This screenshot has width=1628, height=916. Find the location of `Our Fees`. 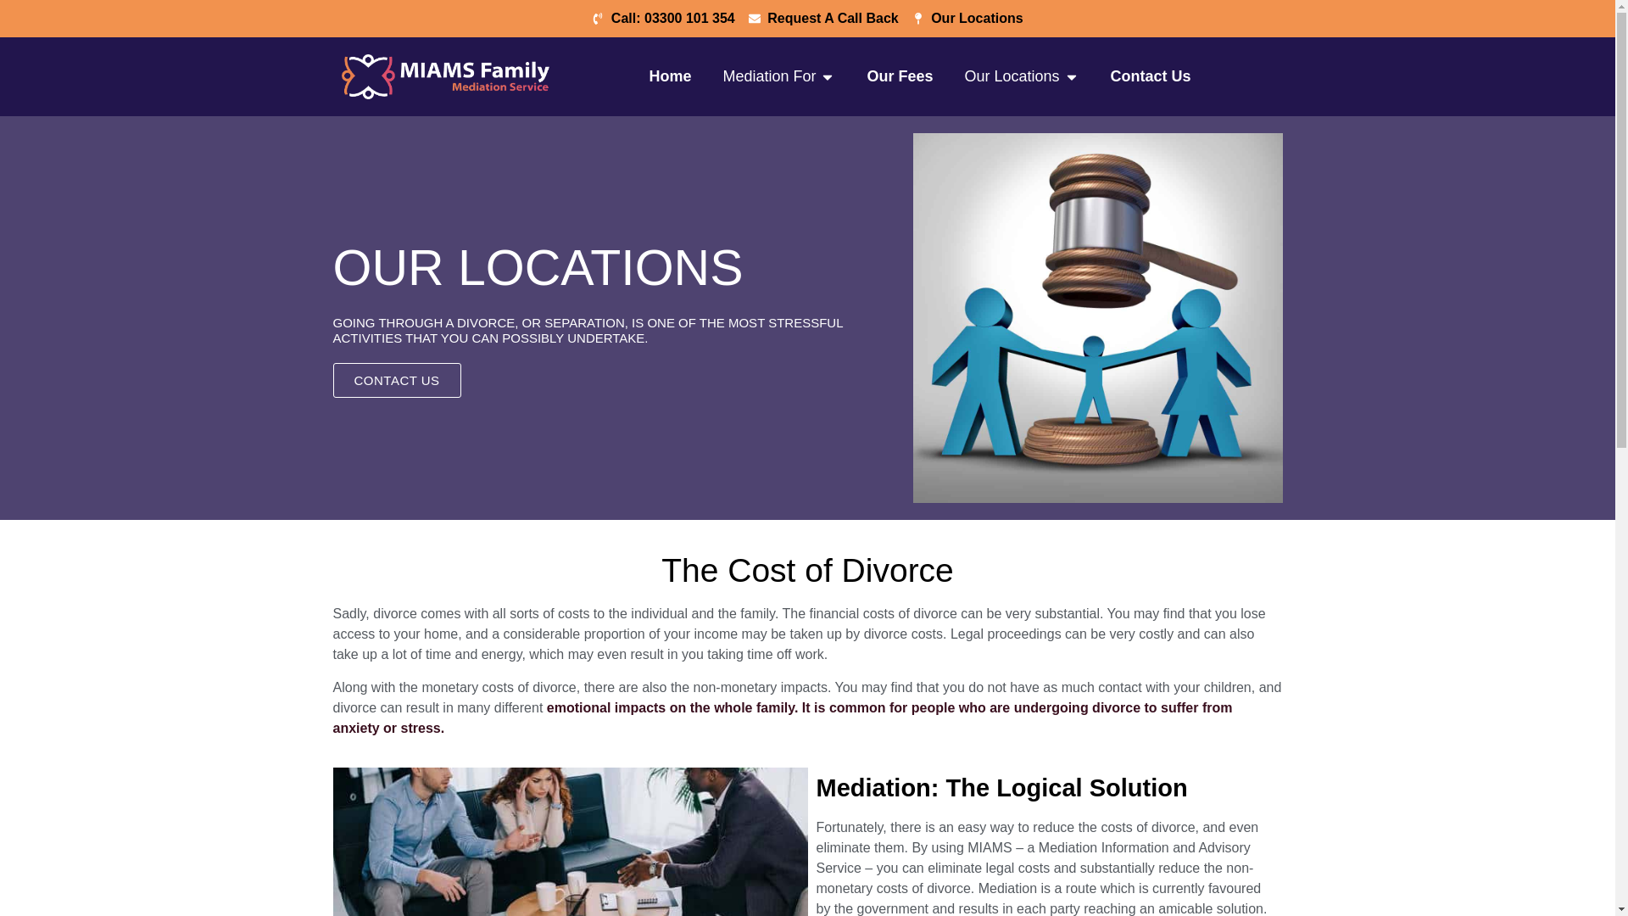

Our Fees is located at coordinates (899, 76).